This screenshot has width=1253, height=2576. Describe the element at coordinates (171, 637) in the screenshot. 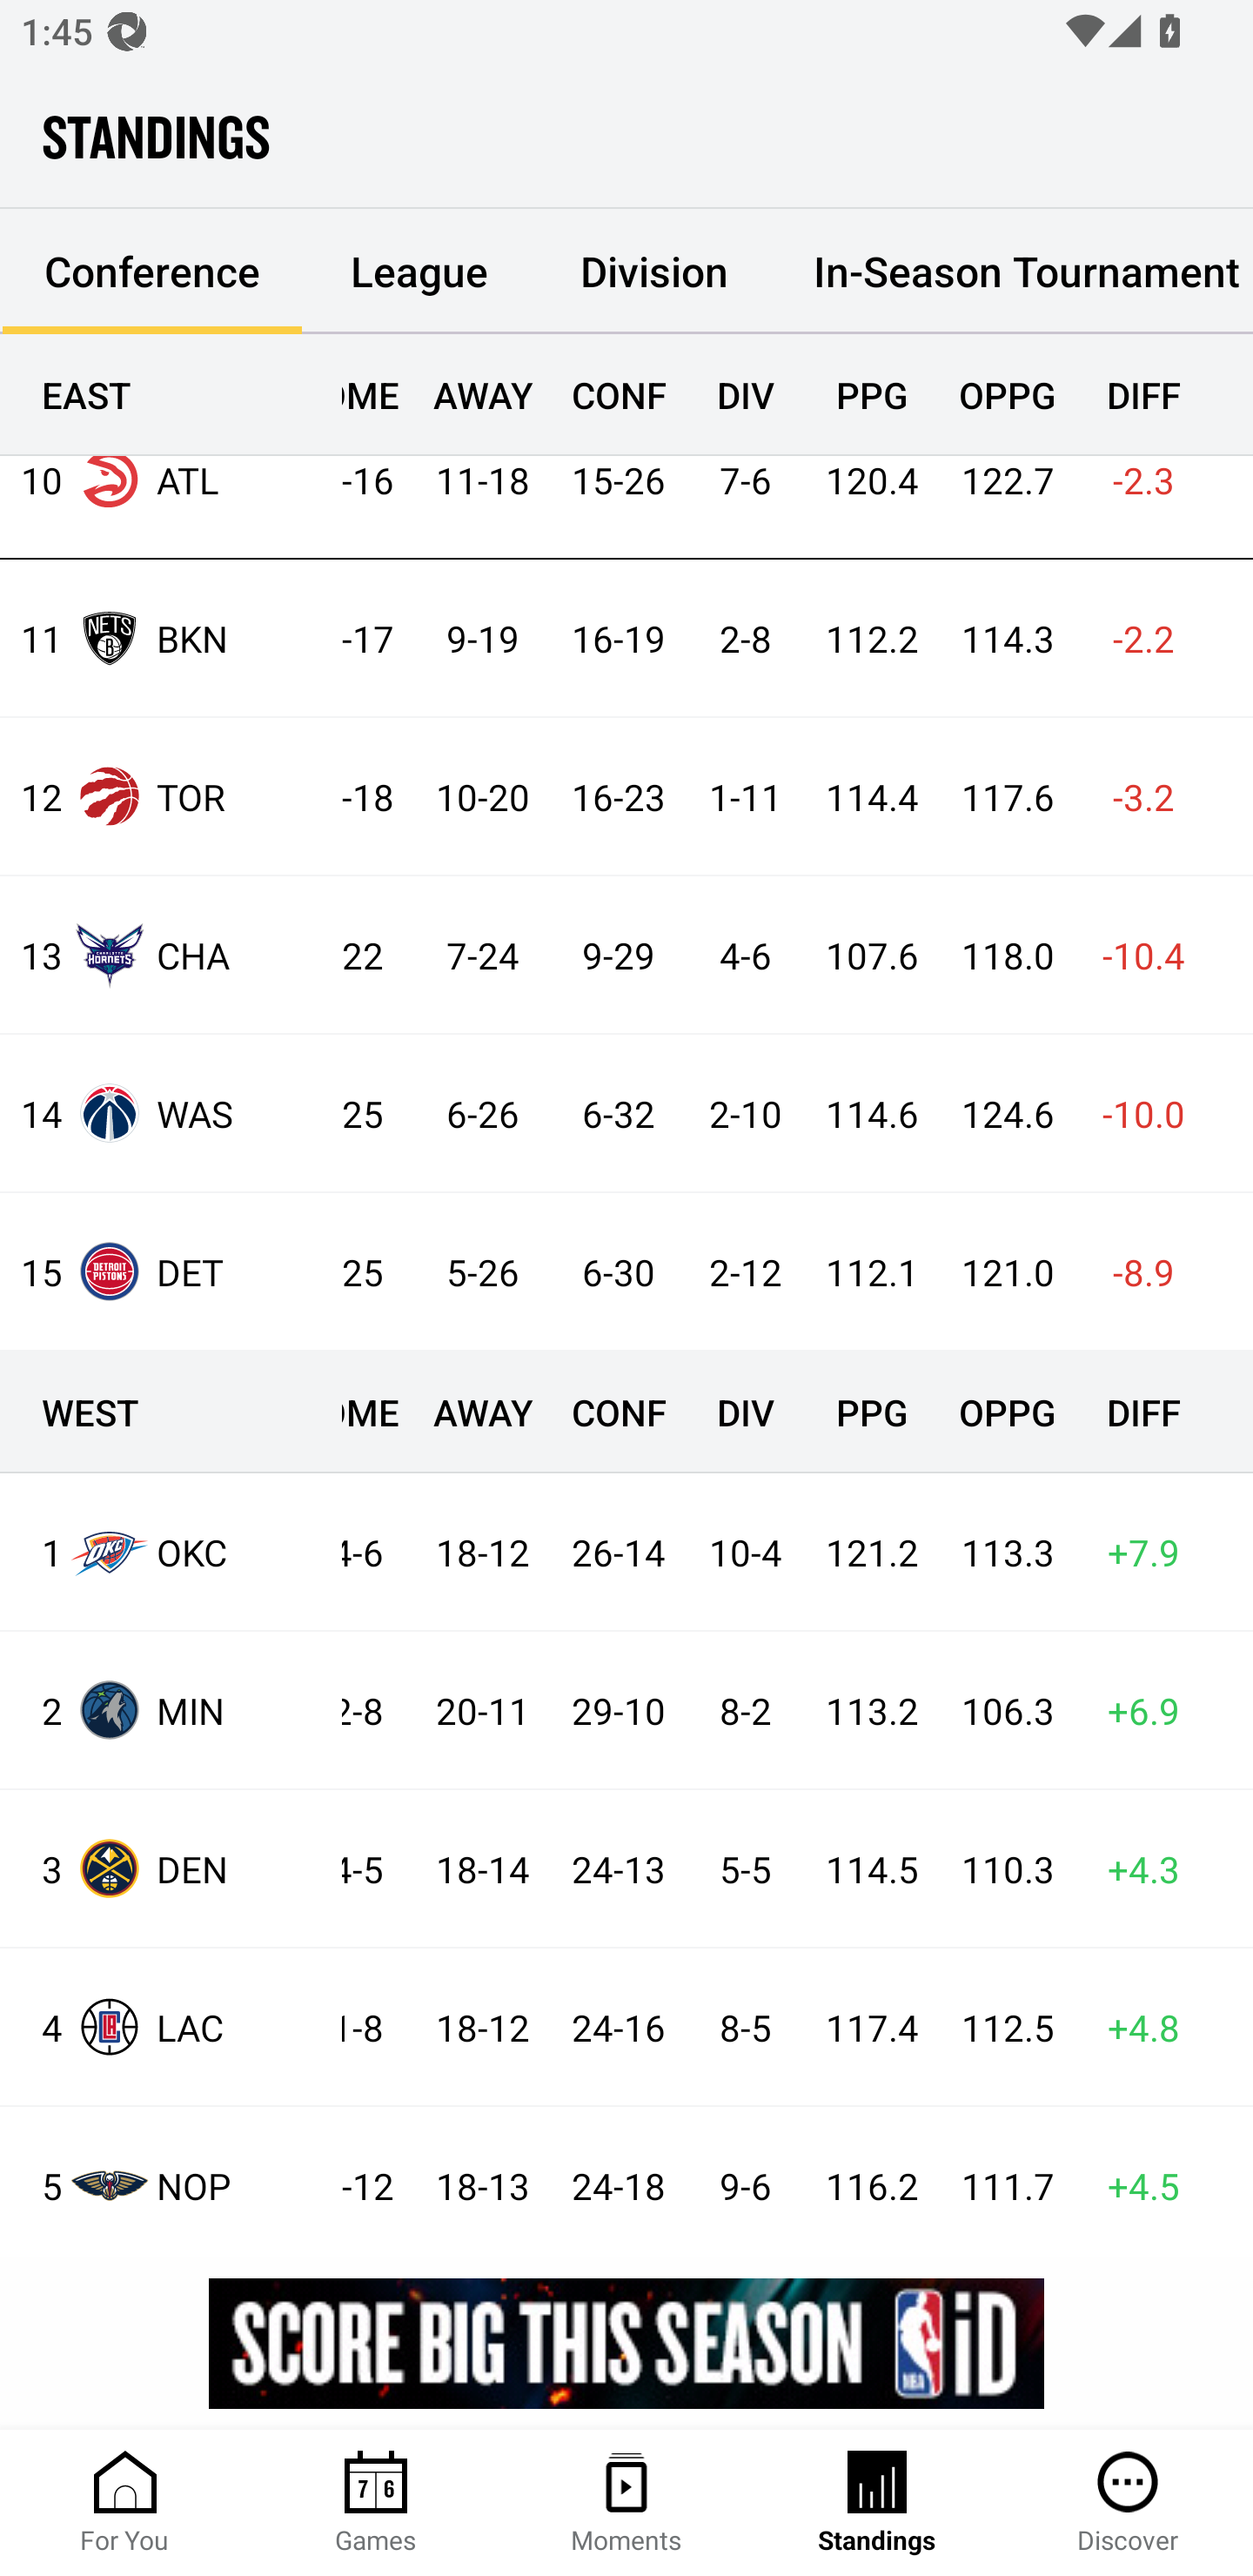

I see `11 BKN` at that location.